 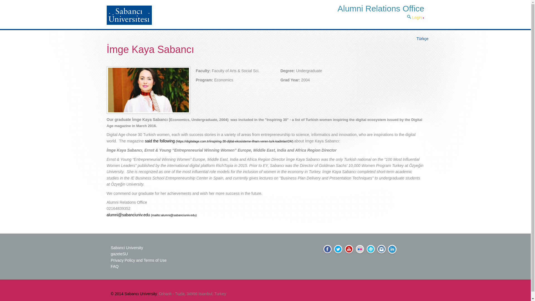 What do you see at coordinates (120, 254) in the screenshot?
I see `gazeteSU ` at bounding box center [120, 254].